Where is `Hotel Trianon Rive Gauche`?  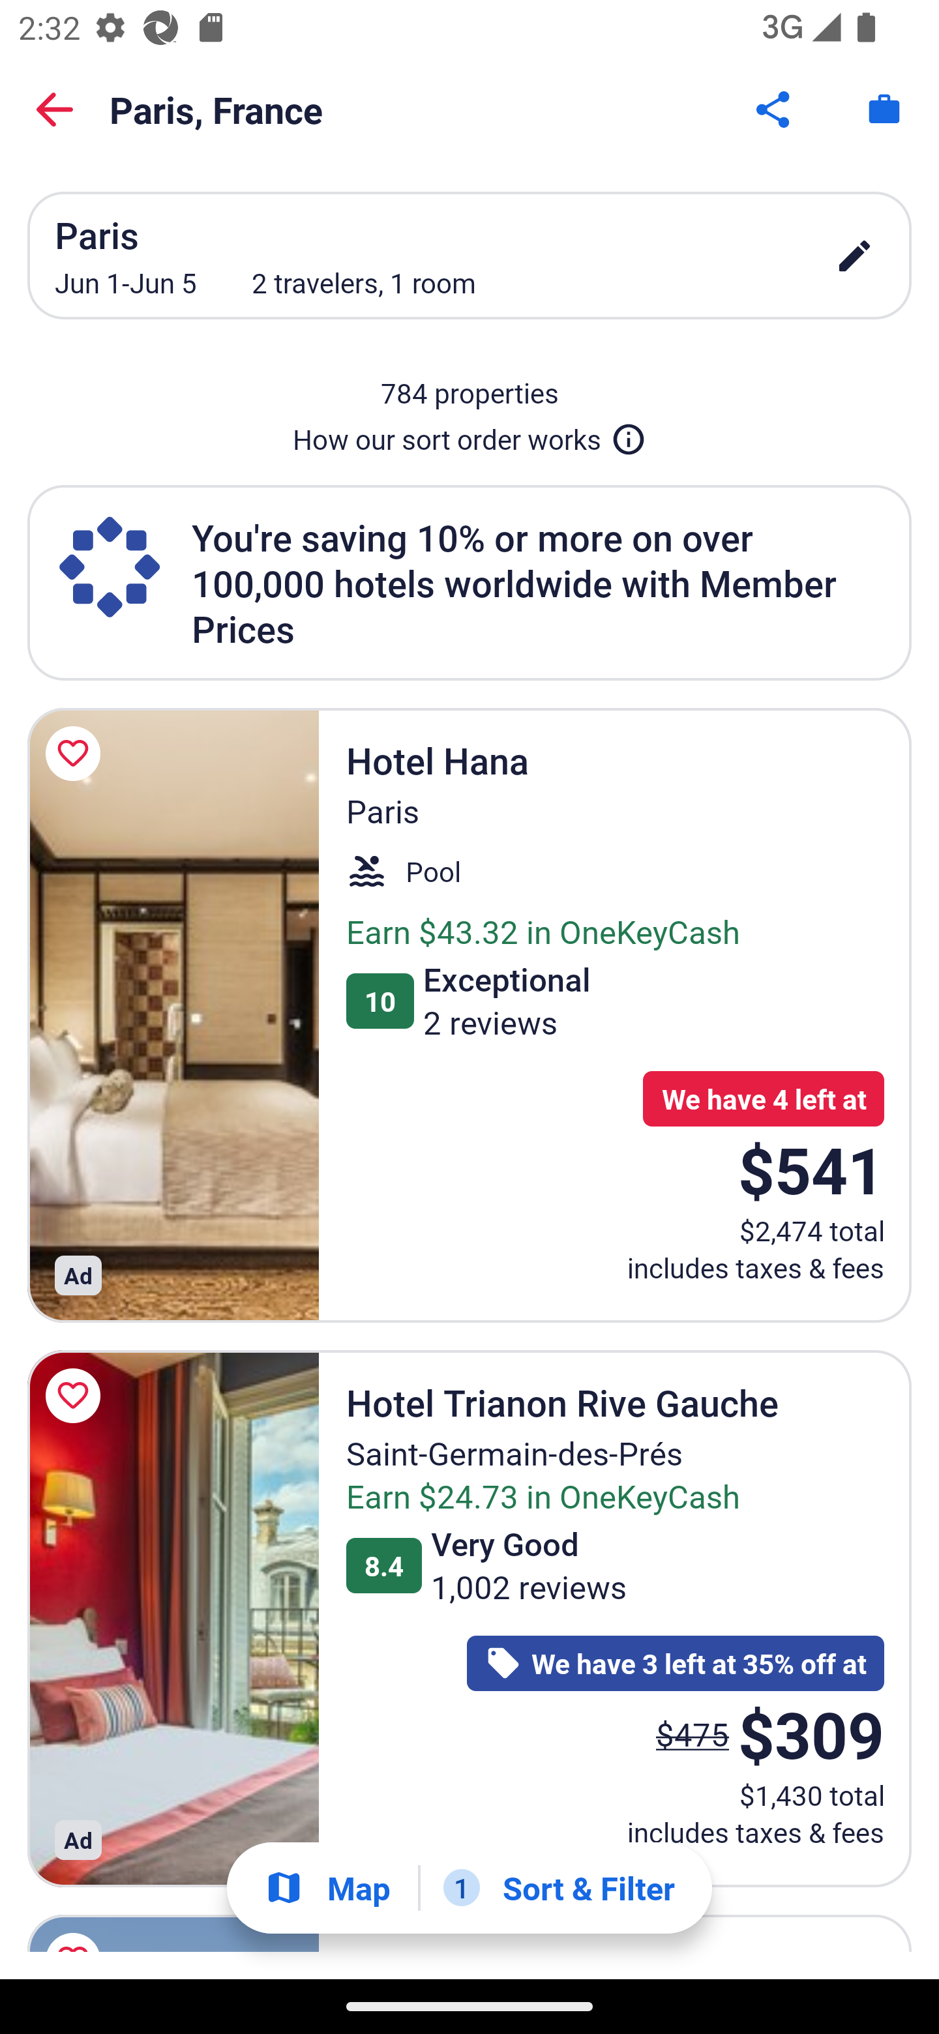 Hotel Trianon Rive Gauche is located at coordinates (173, 1619).